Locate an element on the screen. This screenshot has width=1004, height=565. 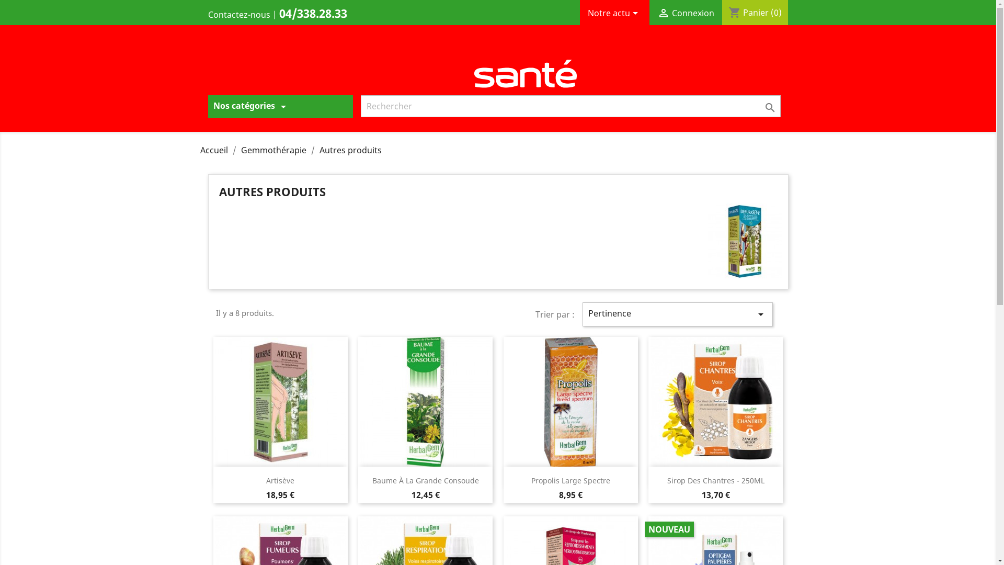
Contactez-nous is located at coordinates (239, 15).